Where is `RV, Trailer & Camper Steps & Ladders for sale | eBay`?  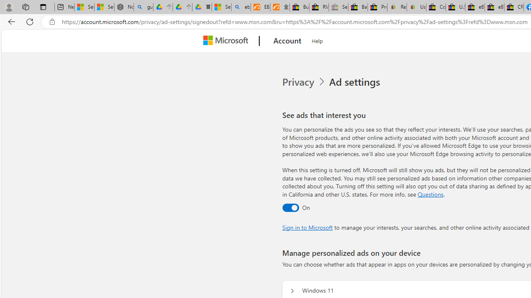
RV, Trailer & Camper Steps & Ladders for sale | eBay is located at coordinates (319, 7).